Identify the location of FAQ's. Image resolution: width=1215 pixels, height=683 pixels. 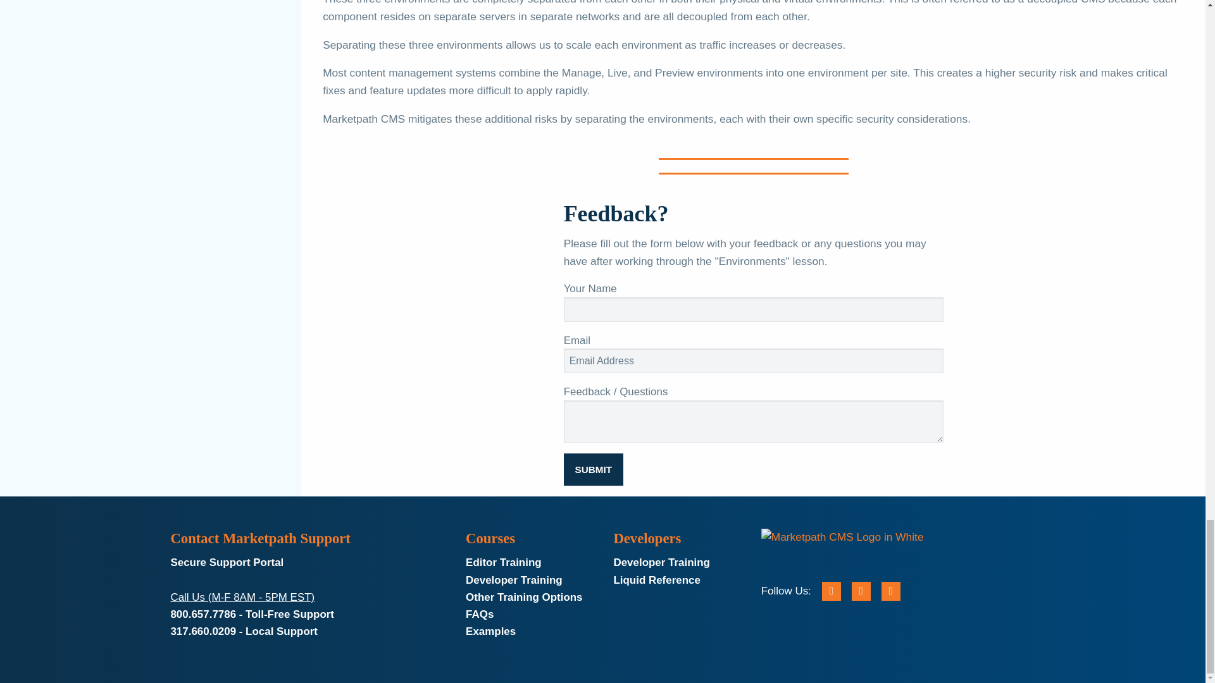
(479, 614).